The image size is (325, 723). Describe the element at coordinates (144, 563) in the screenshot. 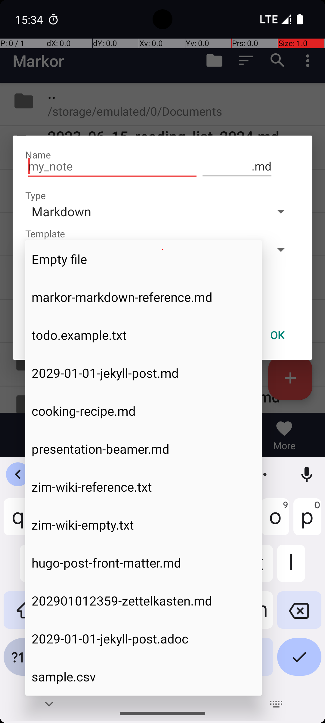

I see `hugo-post-front-matter.md` at that location.